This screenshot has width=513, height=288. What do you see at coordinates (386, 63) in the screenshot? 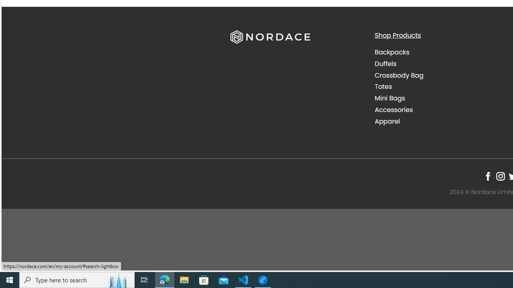
I see `Duffels` at bounding box center [386, 63].